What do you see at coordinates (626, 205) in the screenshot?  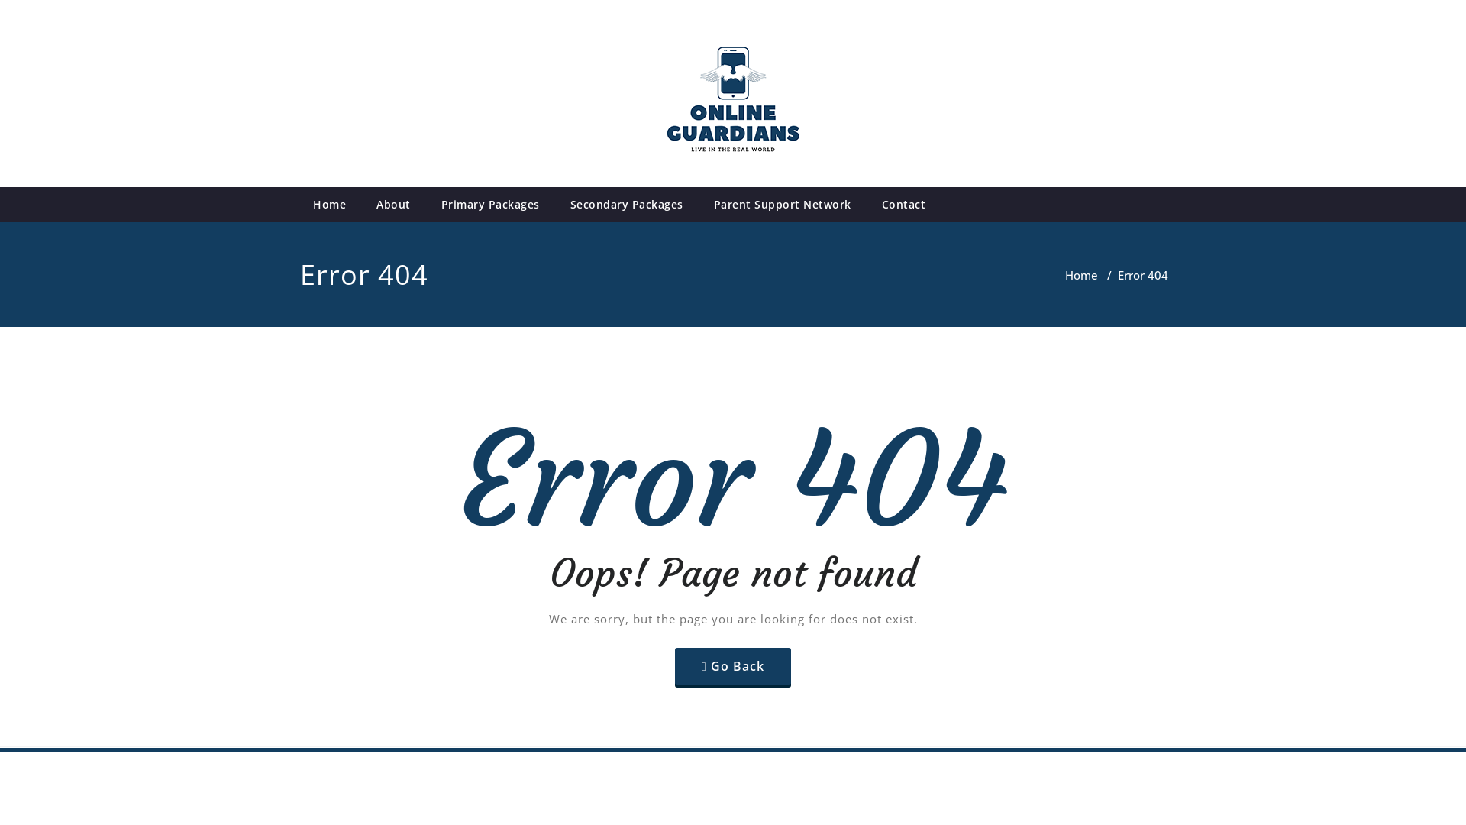 I see `Secondary Packages` at bounding box center [626, 205].